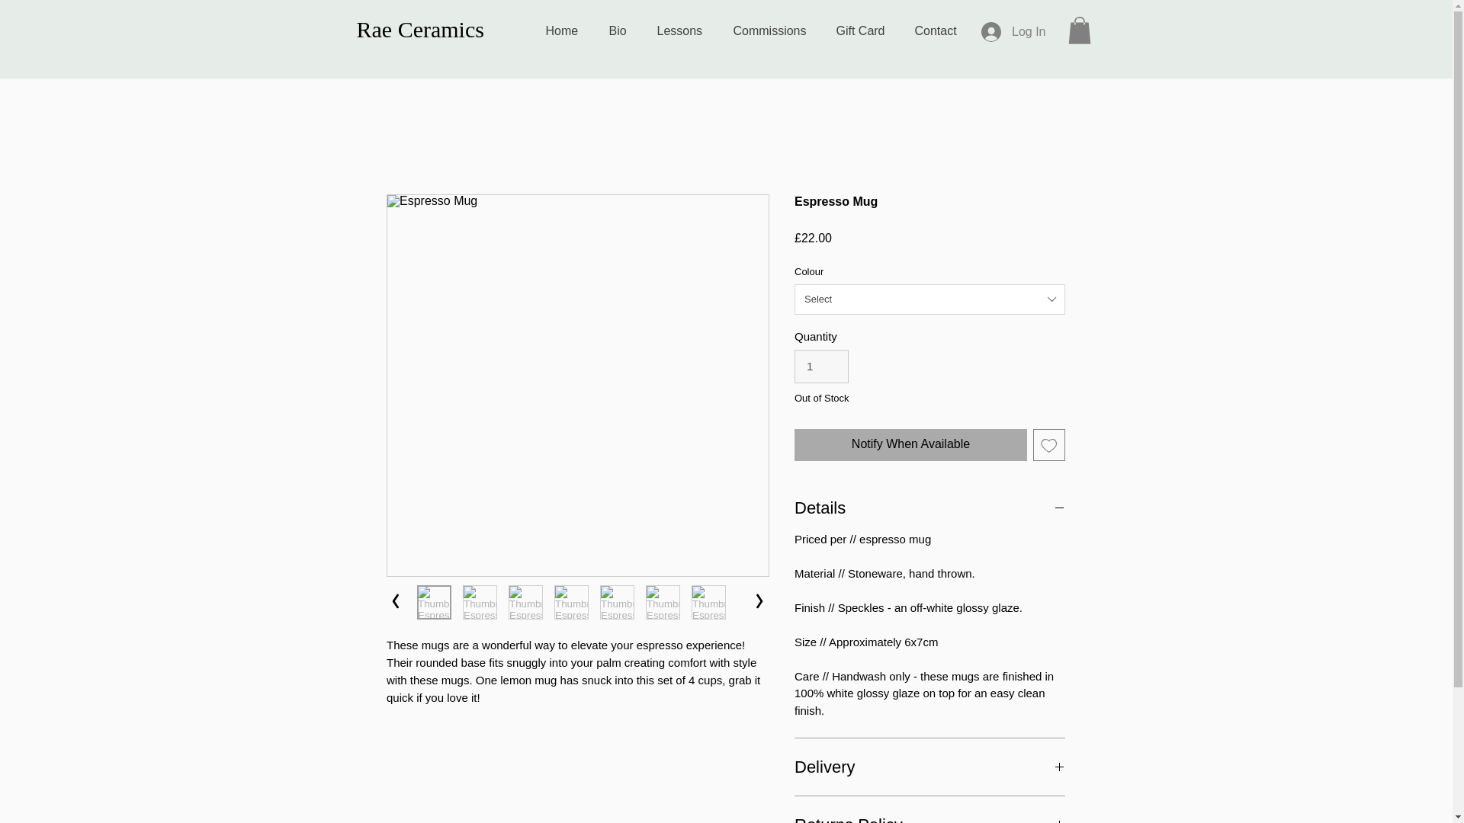 The width and height of the screenshot is (1464, 823). Describe the element at coordinates (930, 508) in the screenshot. I see `Details` at that location.